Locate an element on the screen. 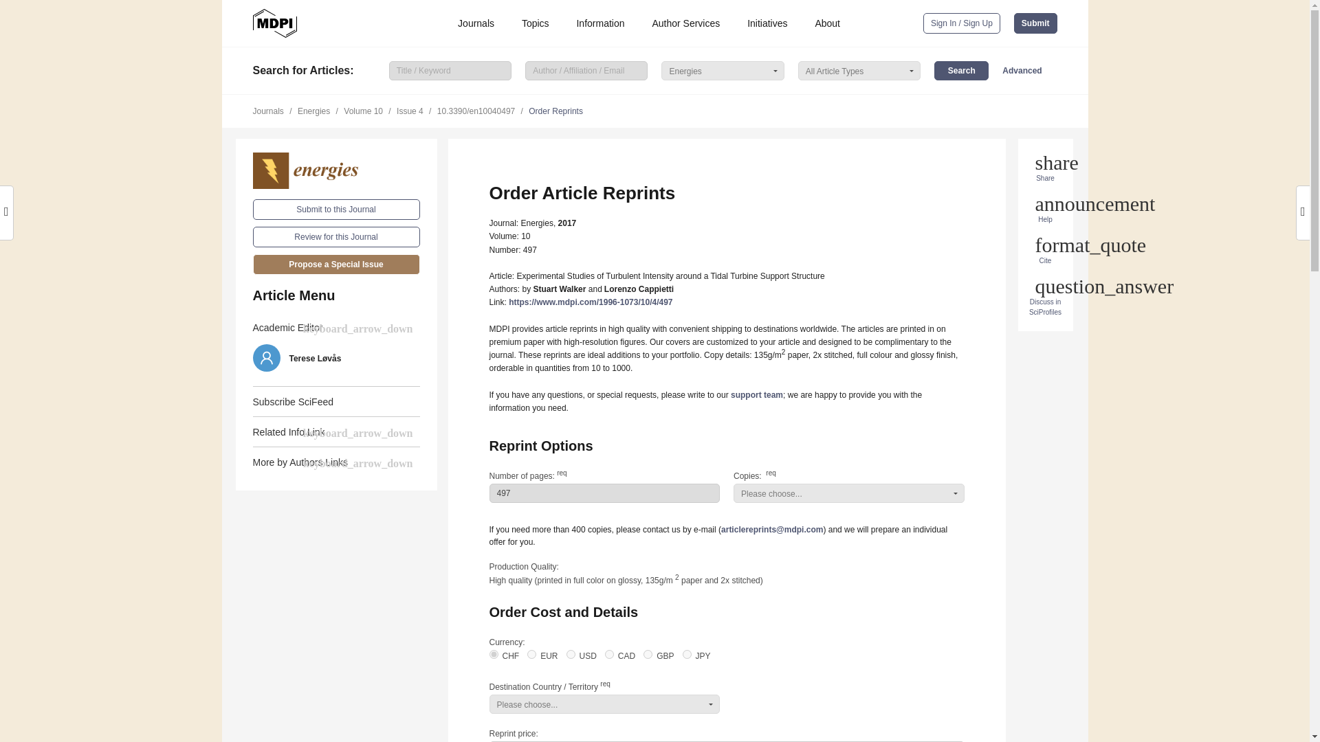  USD is located at coordinates (571, 654).